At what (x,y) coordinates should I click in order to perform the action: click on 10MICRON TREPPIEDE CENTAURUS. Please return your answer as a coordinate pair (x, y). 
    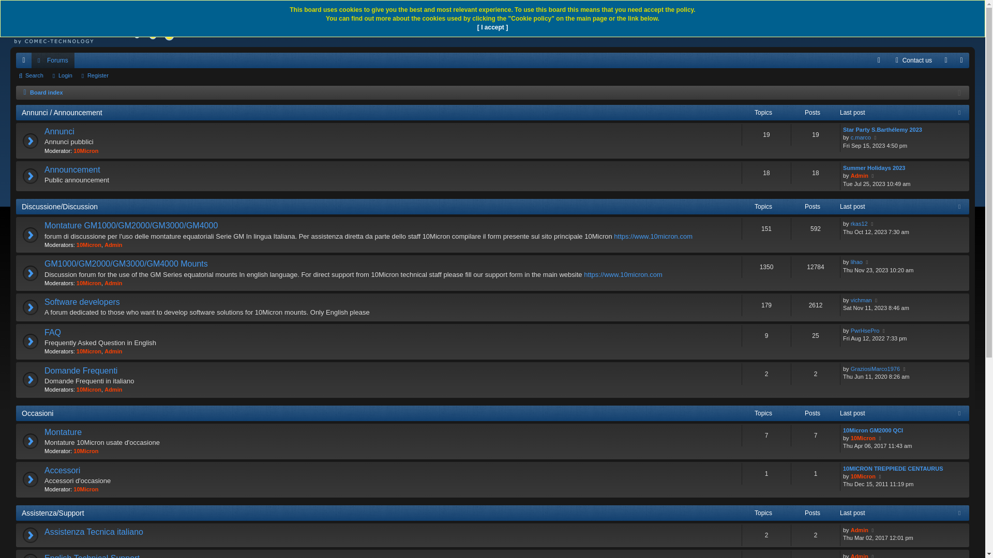
    Looking at the image, I should click on (893, 469).